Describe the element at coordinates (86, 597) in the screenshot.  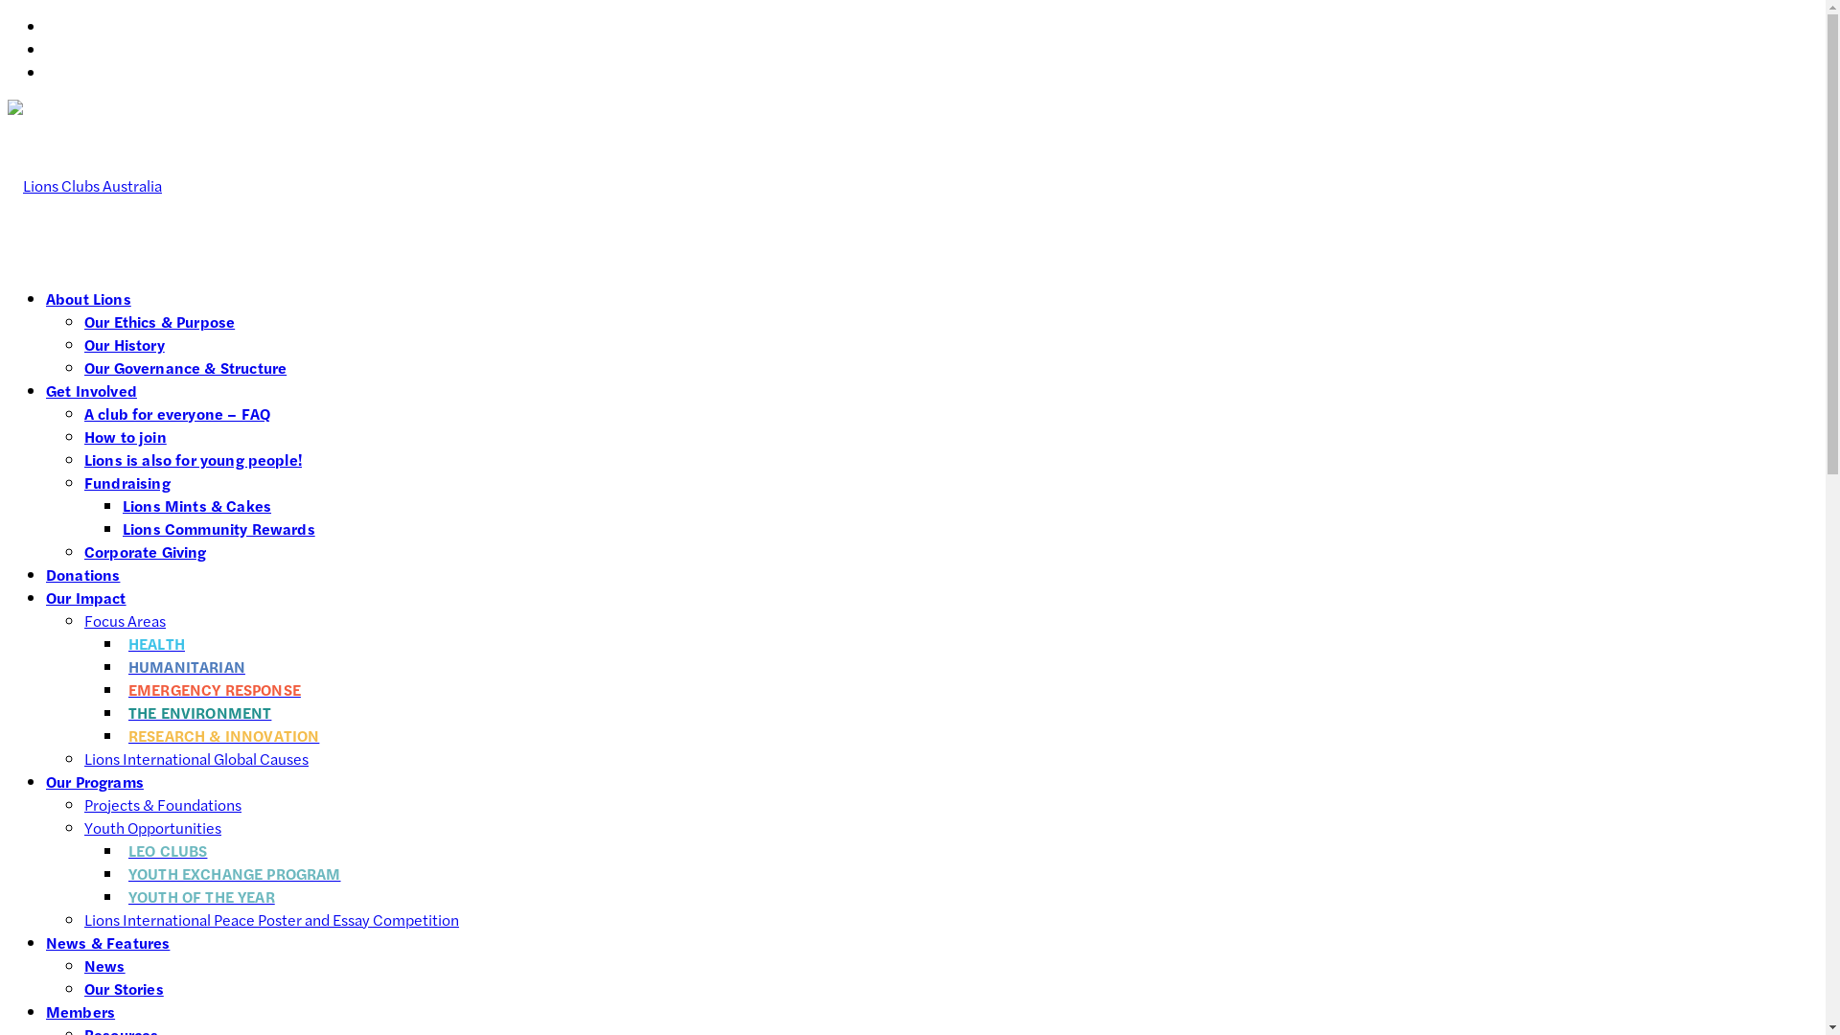
I see `Our Impact` at that location.